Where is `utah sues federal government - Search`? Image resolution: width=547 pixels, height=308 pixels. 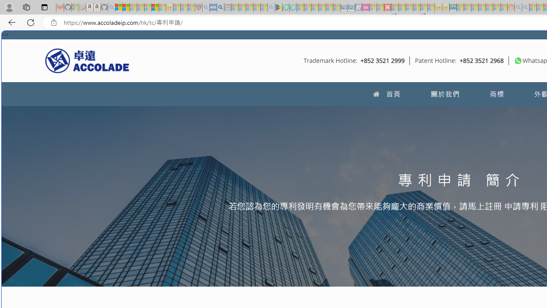 utah sues federal government - Search is located at coordinates (221, 8).